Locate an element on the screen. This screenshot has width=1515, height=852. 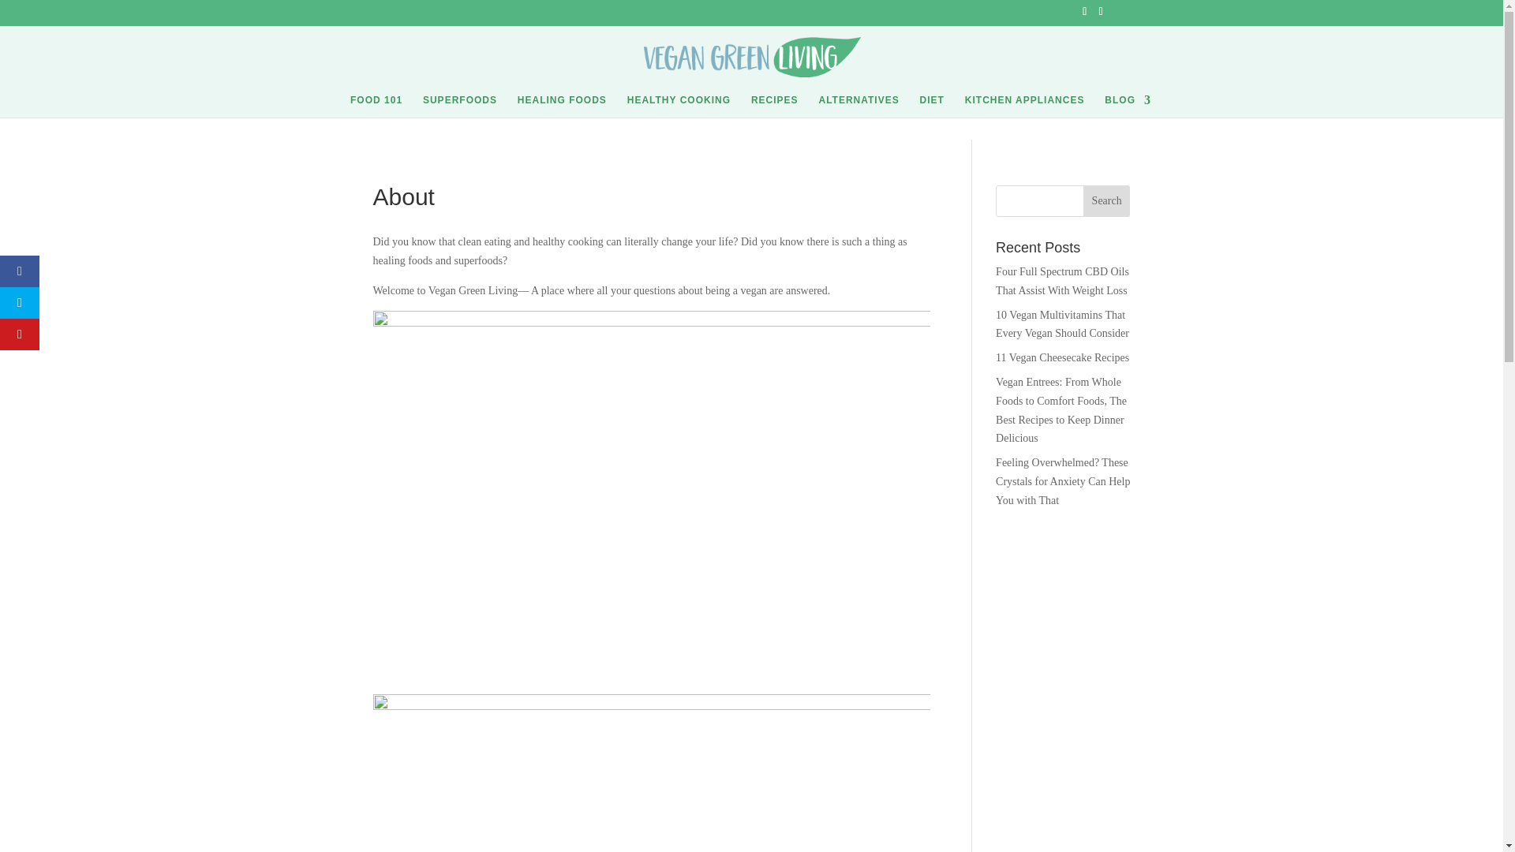
Four Full Spectrum CBD Oils That Assist With Weight Loss is located at coordinates (1062, 281).